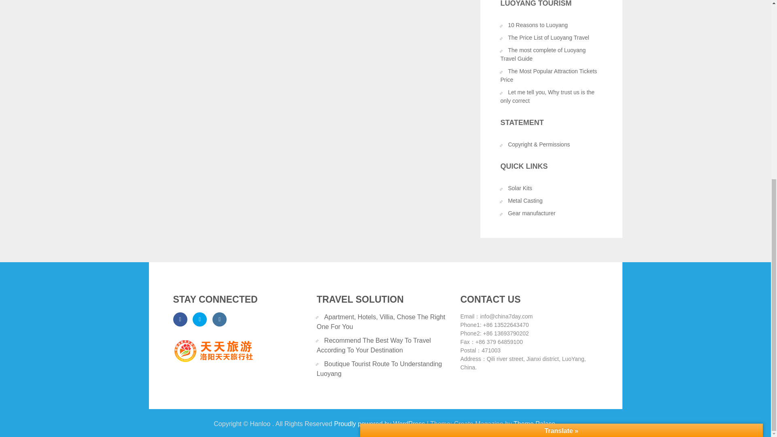  What do you see at coordinates (547, 96) in the screenshot?
I see `Let me tell you, Why trust us is the only correct` at bounding box center [547, 96].